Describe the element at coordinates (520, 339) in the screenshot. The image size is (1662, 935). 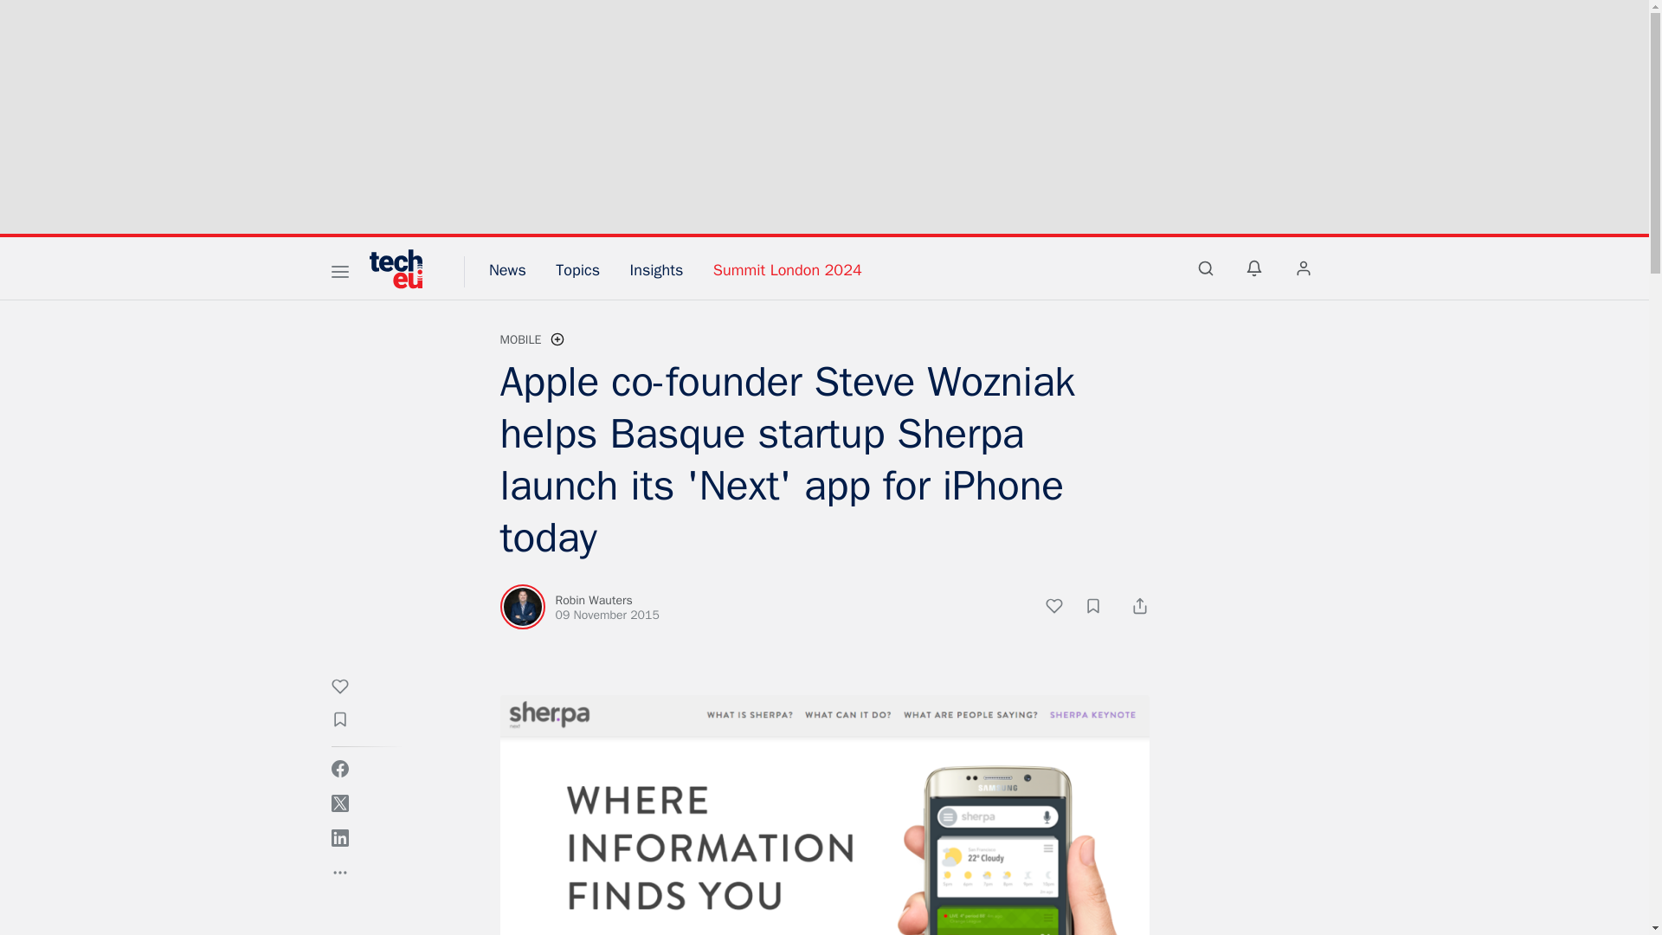
I see `Mobile` at that location.